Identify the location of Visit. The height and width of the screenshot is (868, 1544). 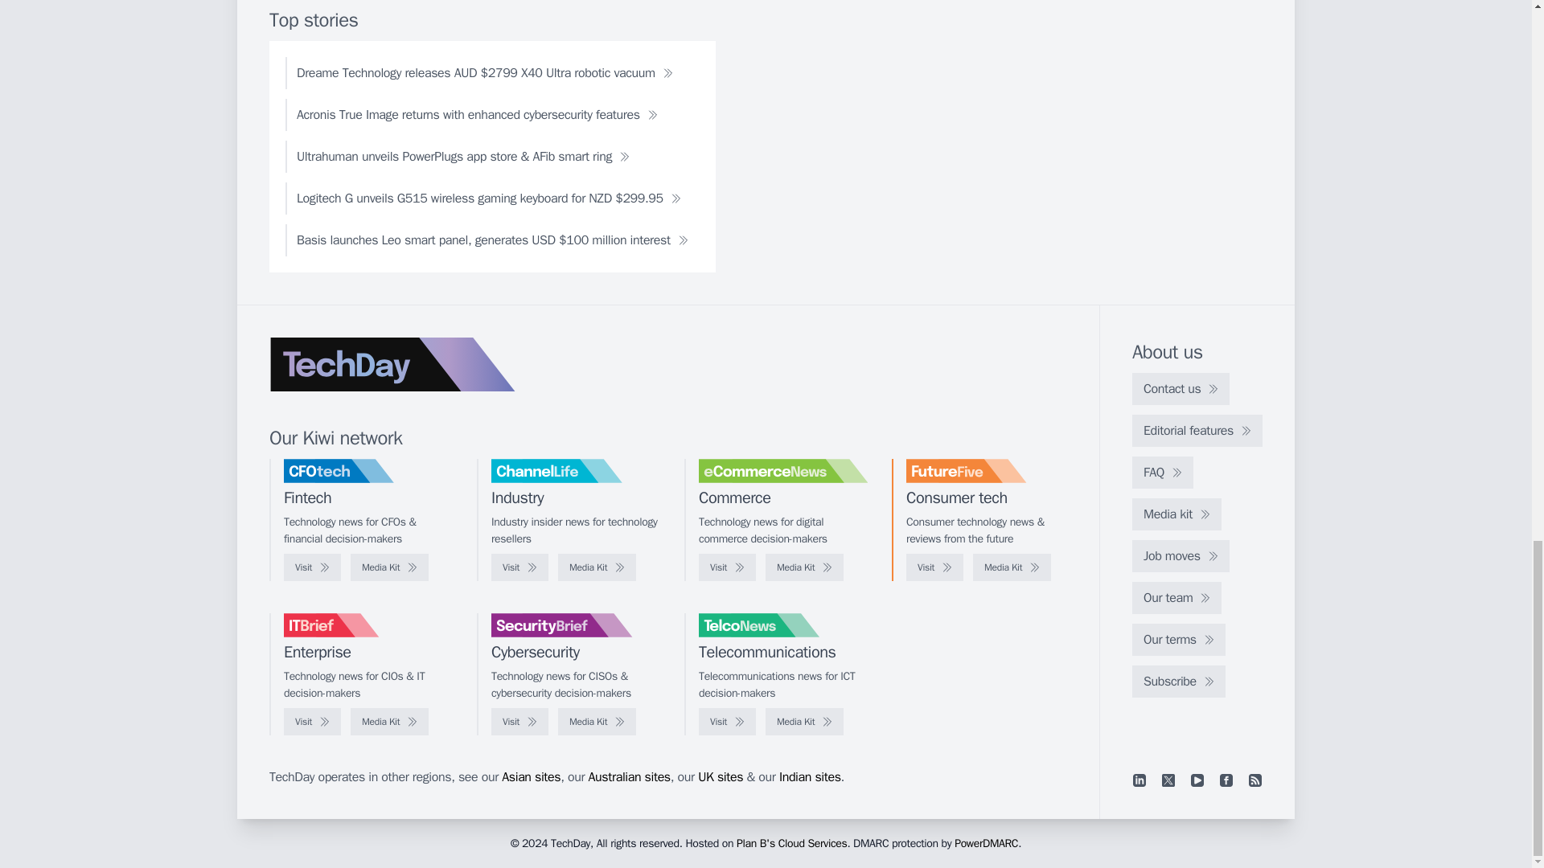
(312, 567).